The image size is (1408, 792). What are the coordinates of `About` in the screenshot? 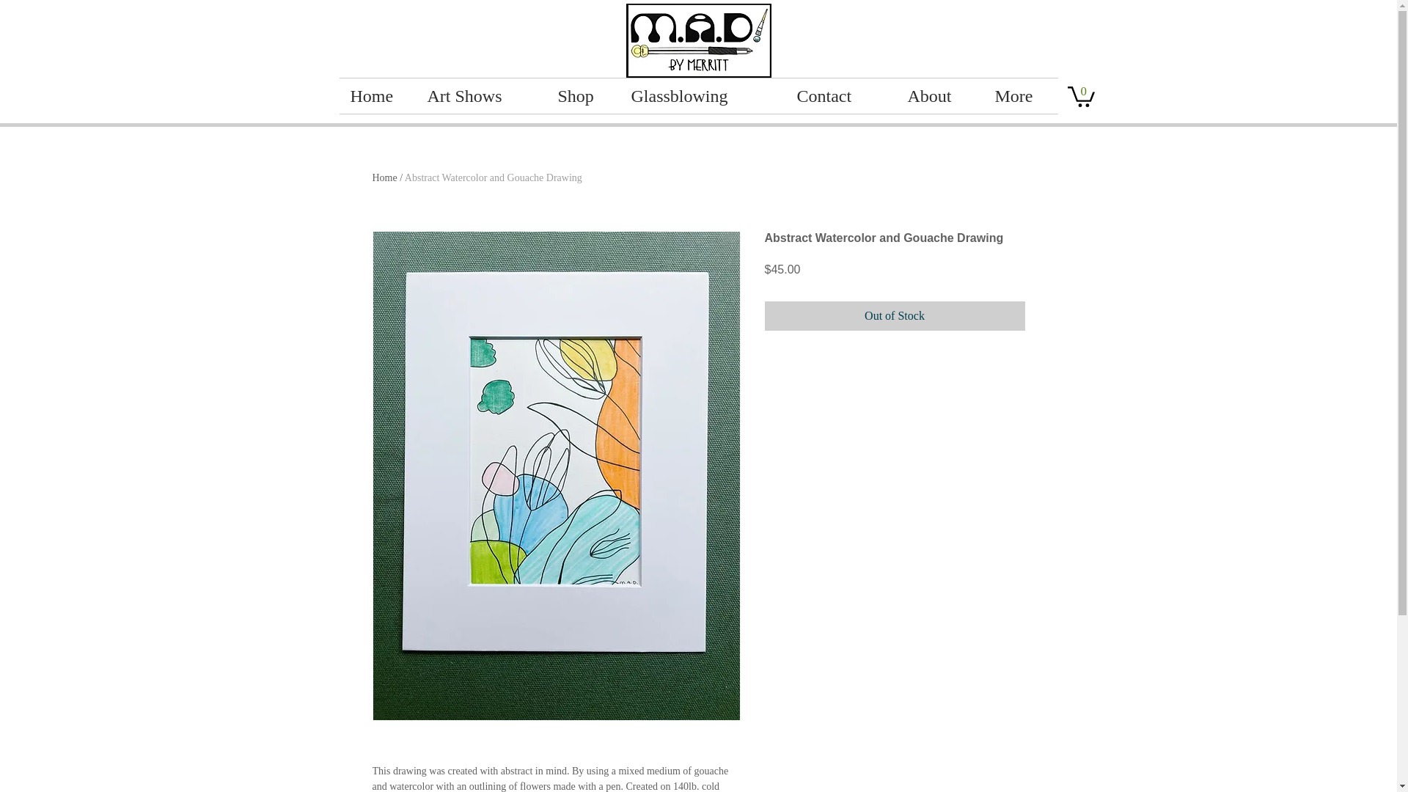 It's located at (939, 95).